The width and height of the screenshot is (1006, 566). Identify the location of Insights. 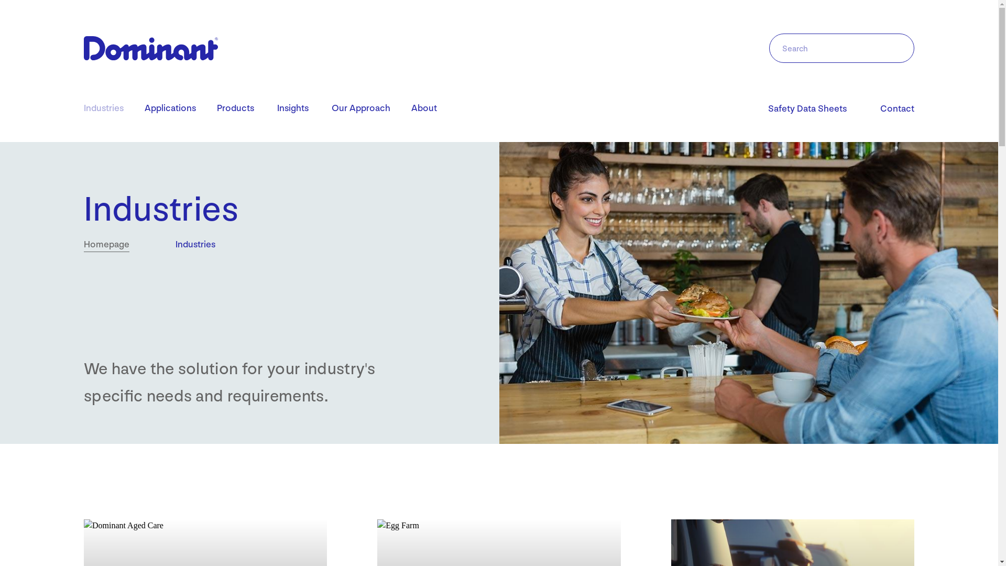
(293, 109).